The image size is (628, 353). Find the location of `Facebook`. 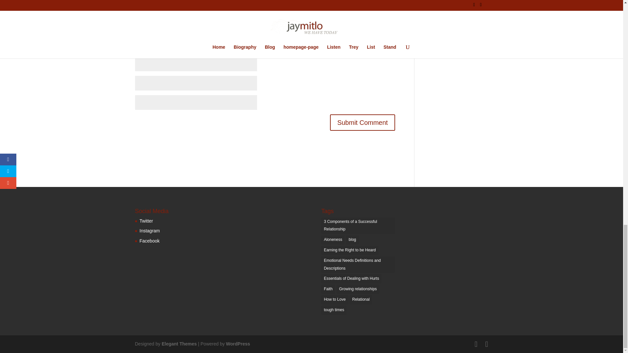

Facebook is located at coordinates (149, 241).